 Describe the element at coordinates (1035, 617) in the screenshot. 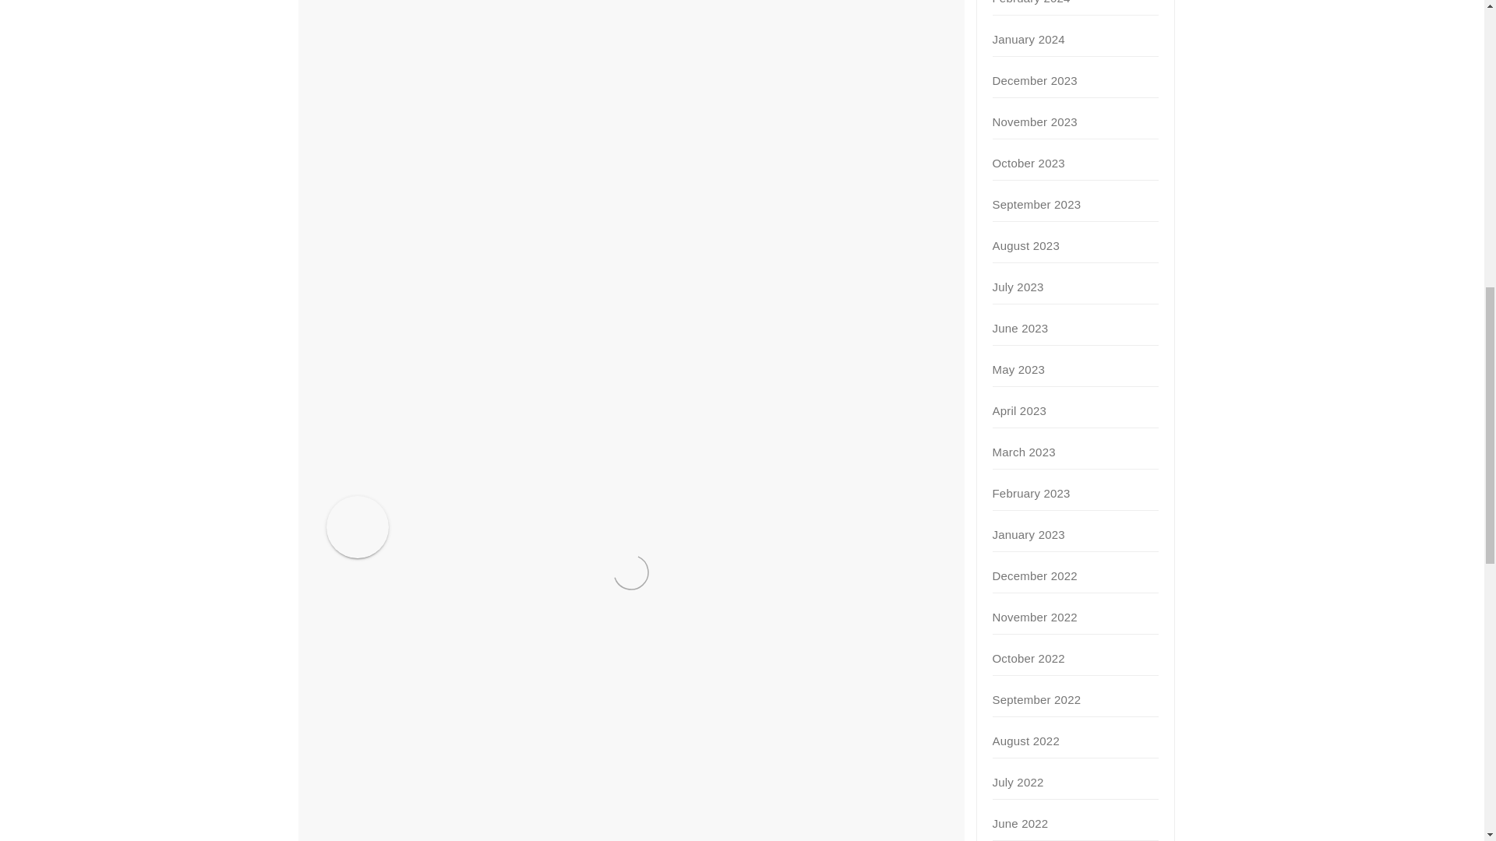

I see `November 2022` at that location.